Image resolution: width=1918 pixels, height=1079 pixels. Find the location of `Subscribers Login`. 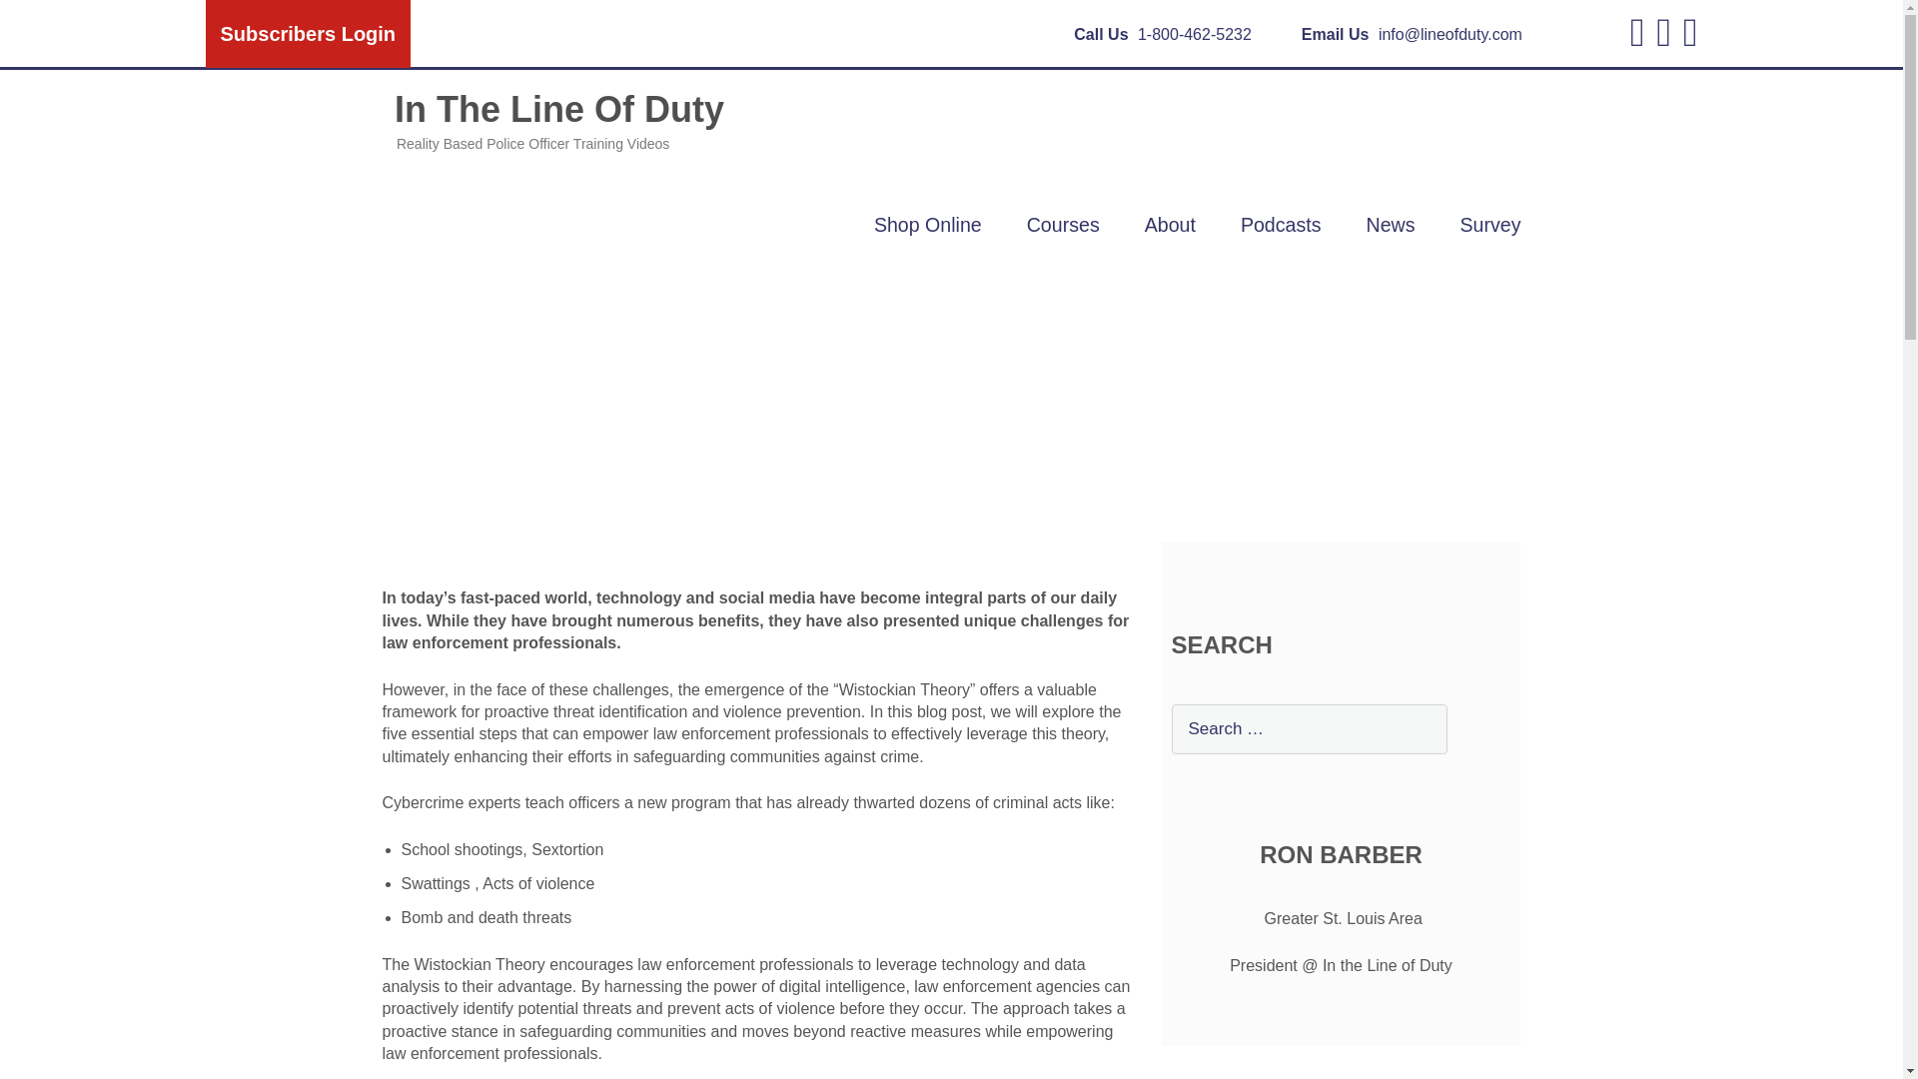

Subscribers Login is located at coordinates (308, 34).